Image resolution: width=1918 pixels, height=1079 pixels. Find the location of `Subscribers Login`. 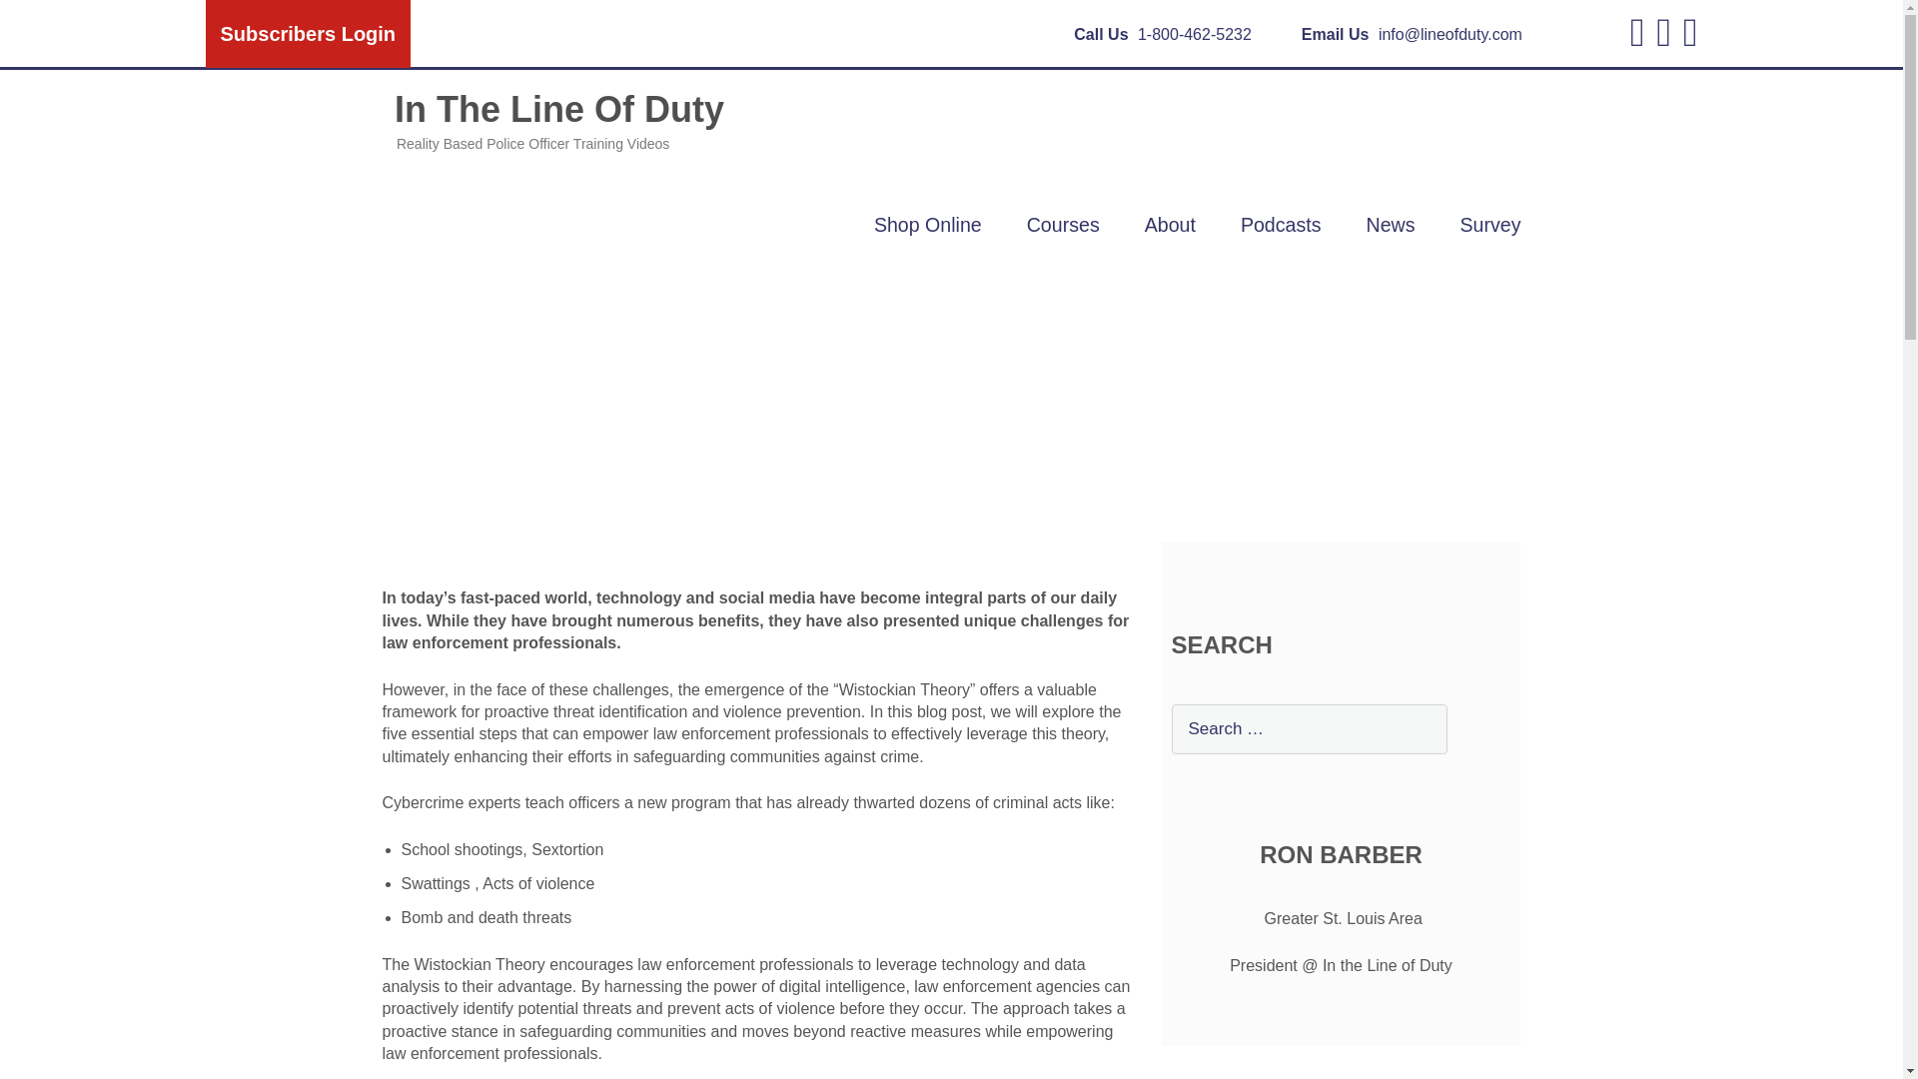

Subscribers Login is located at coordinates (308, 34).